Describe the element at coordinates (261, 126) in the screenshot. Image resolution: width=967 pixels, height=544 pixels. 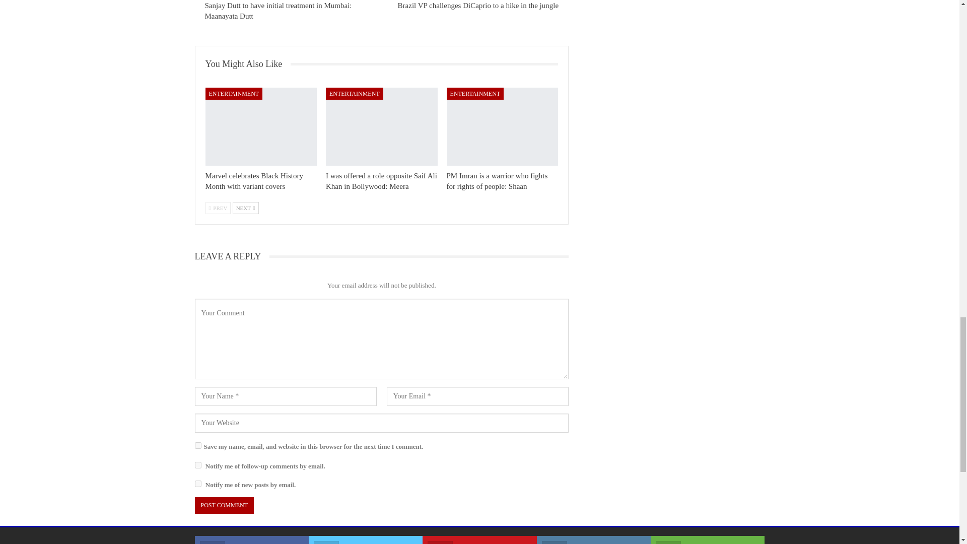
I see `Marvel celebrates Black History Month with variant covers` at that location.